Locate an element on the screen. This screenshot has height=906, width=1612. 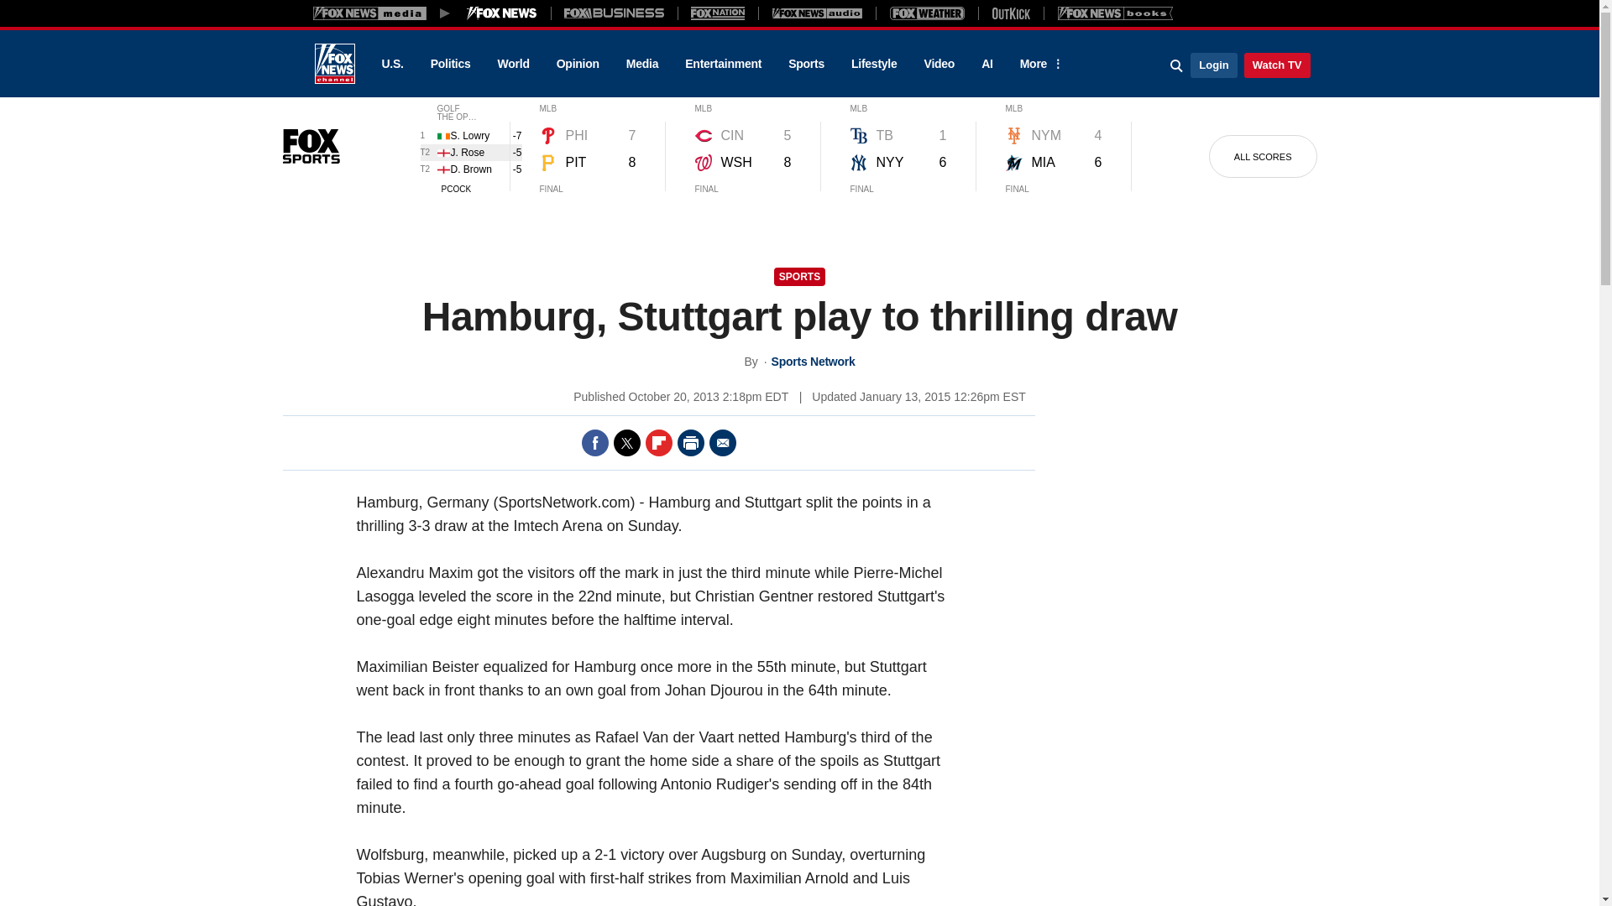
Fox News Audio is located at coordinates (817, 13).